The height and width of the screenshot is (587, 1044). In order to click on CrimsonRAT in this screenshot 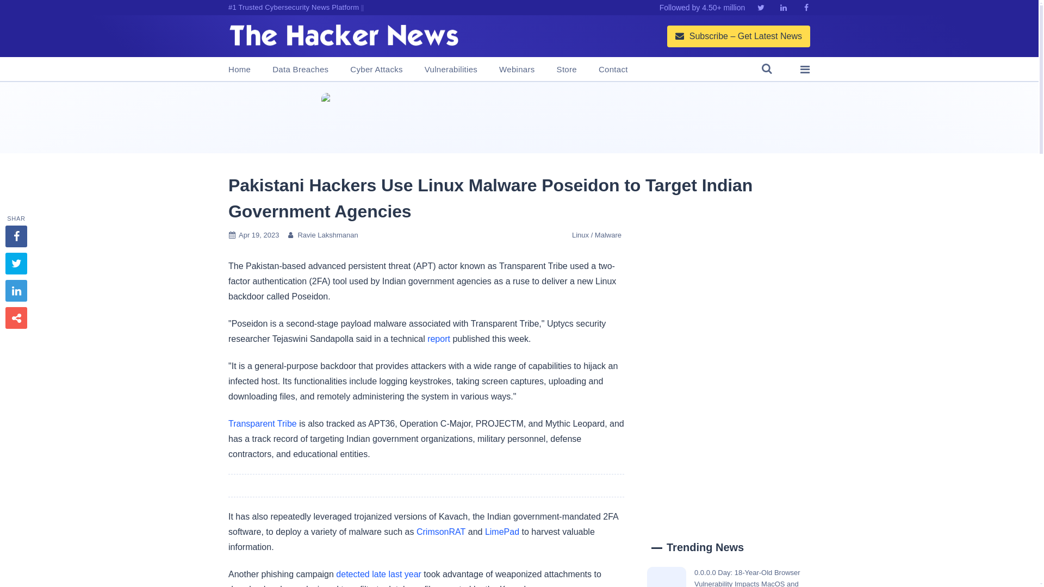, I will do `click(441, 532)`.